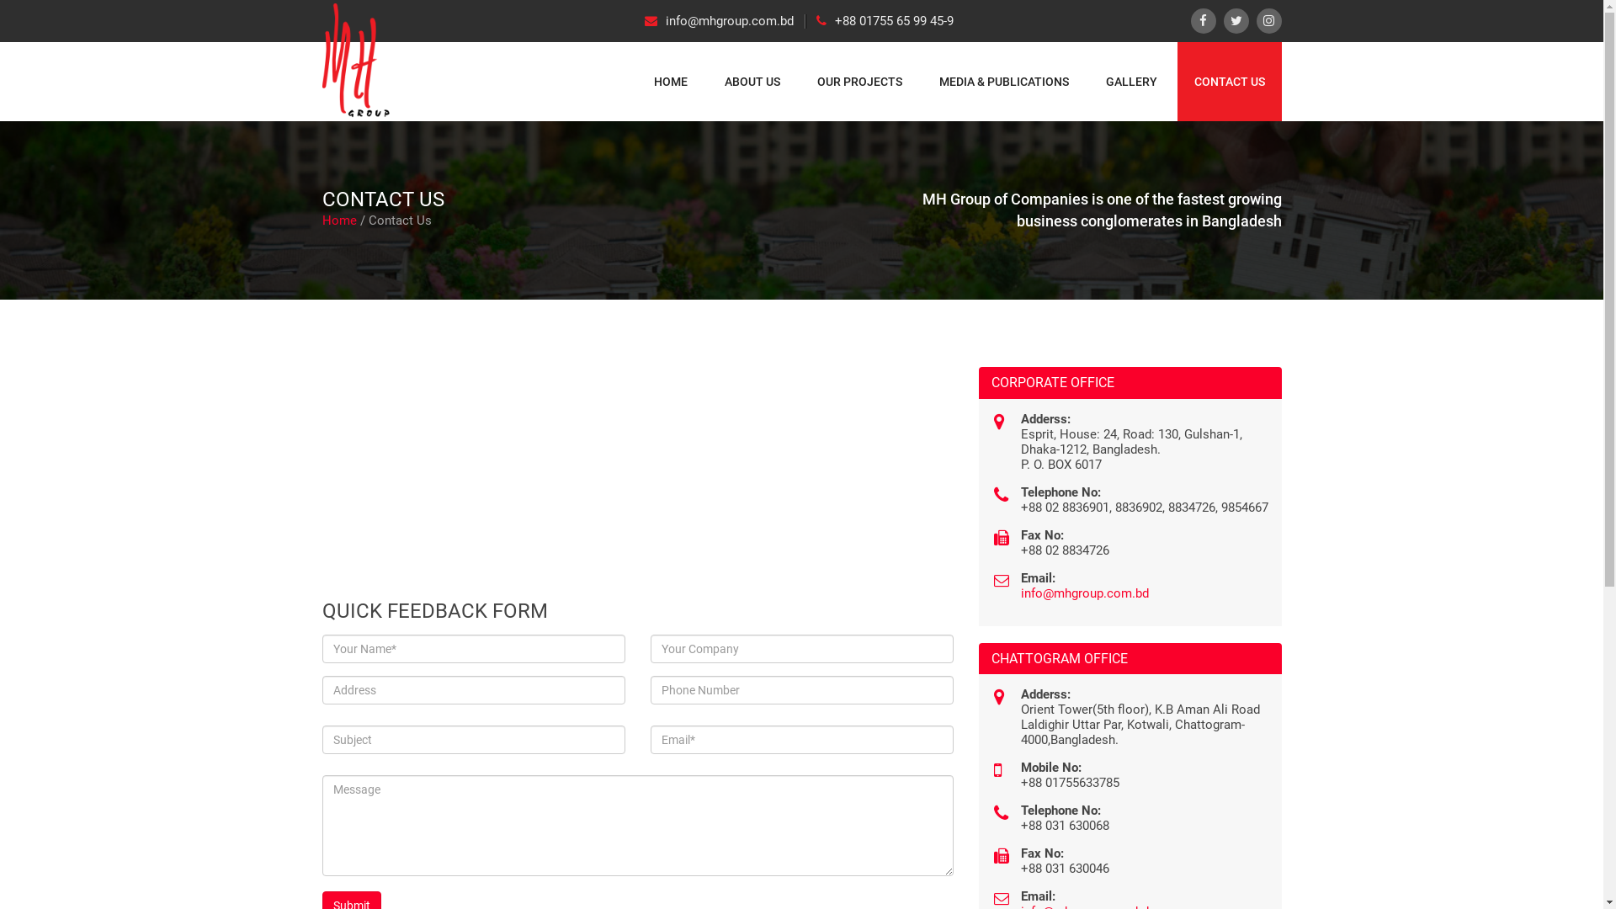 The height and width of the screenshot is (909, 1616). What do you see at coordinates (1236, 21) in the screenshot?
I see `twitter` at bounding box center [1236, 21].